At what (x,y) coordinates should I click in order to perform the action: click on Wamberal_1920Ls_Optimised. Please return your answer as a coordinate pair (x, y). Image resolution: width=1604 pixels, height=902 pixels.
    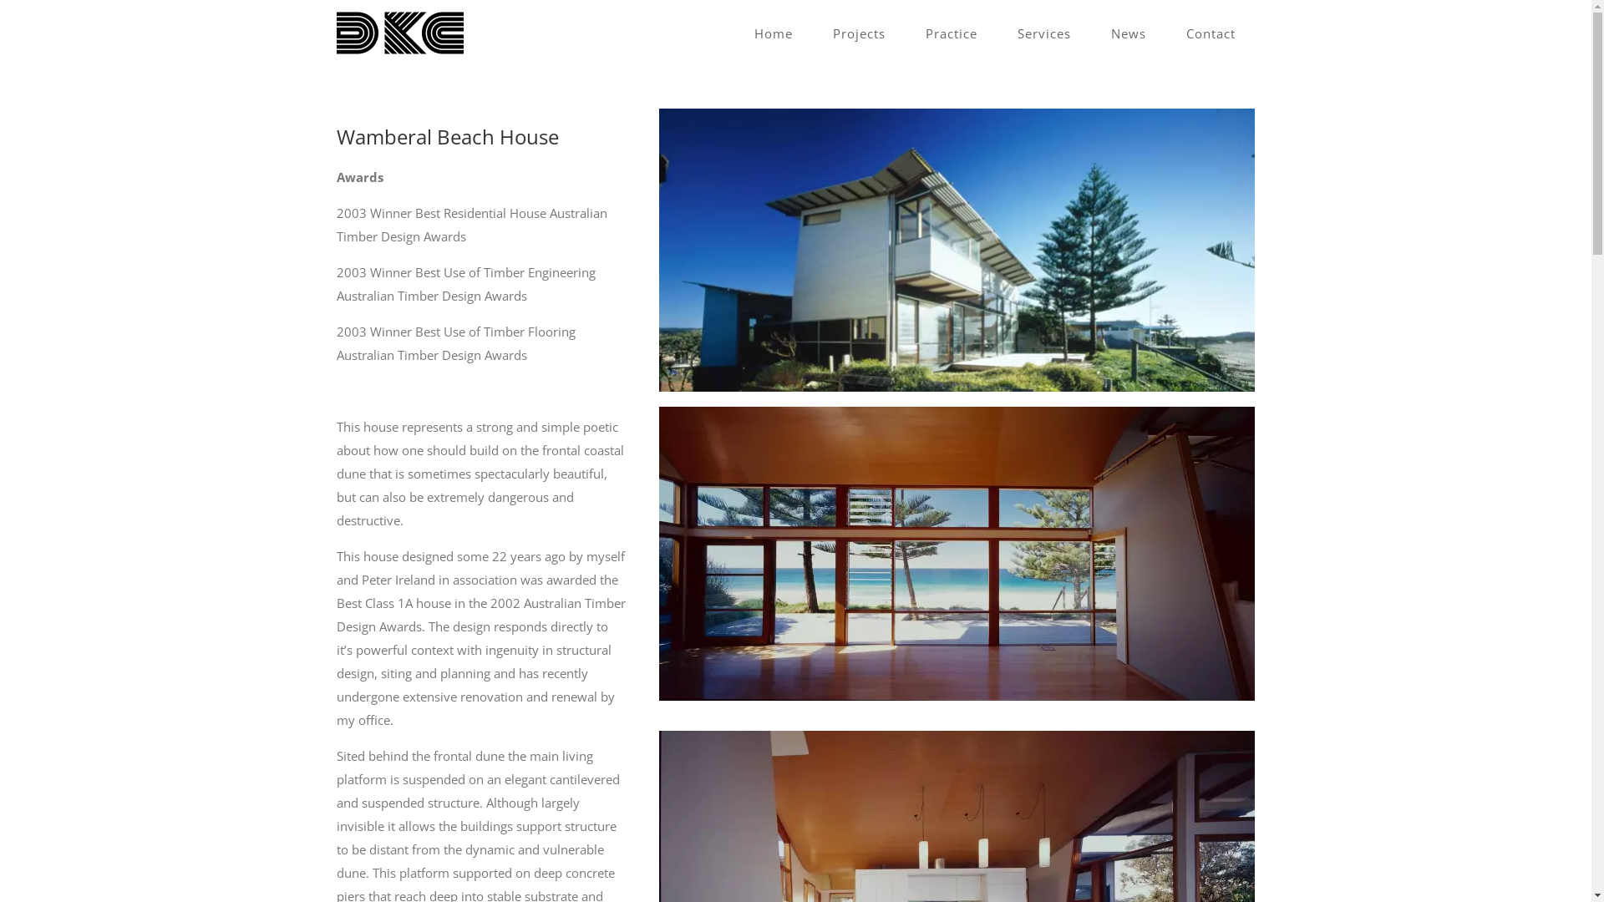
    Looking at the image, I should click on (957, 554).